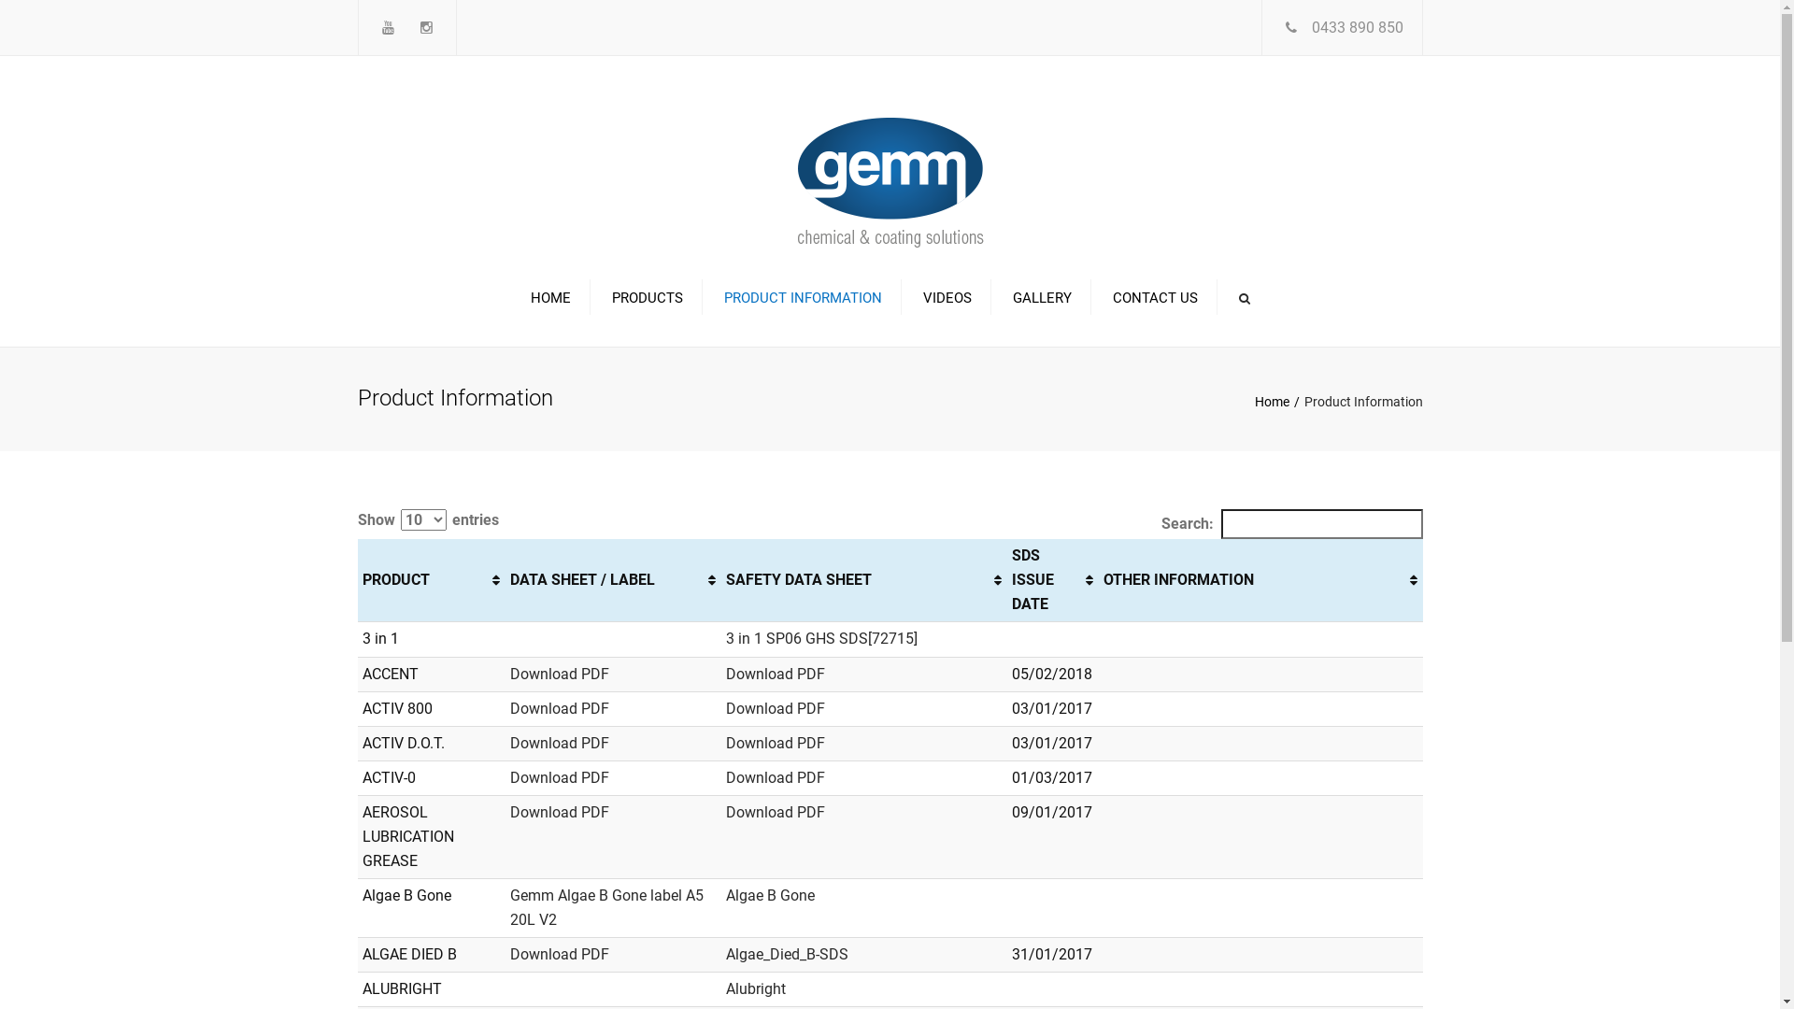 The width and height of the screenshot is (1794, 1009). What do you see at coordinates (1155, 298) in the screenshot?
I see `CONTACT US` at bounding box center [1155, 298].